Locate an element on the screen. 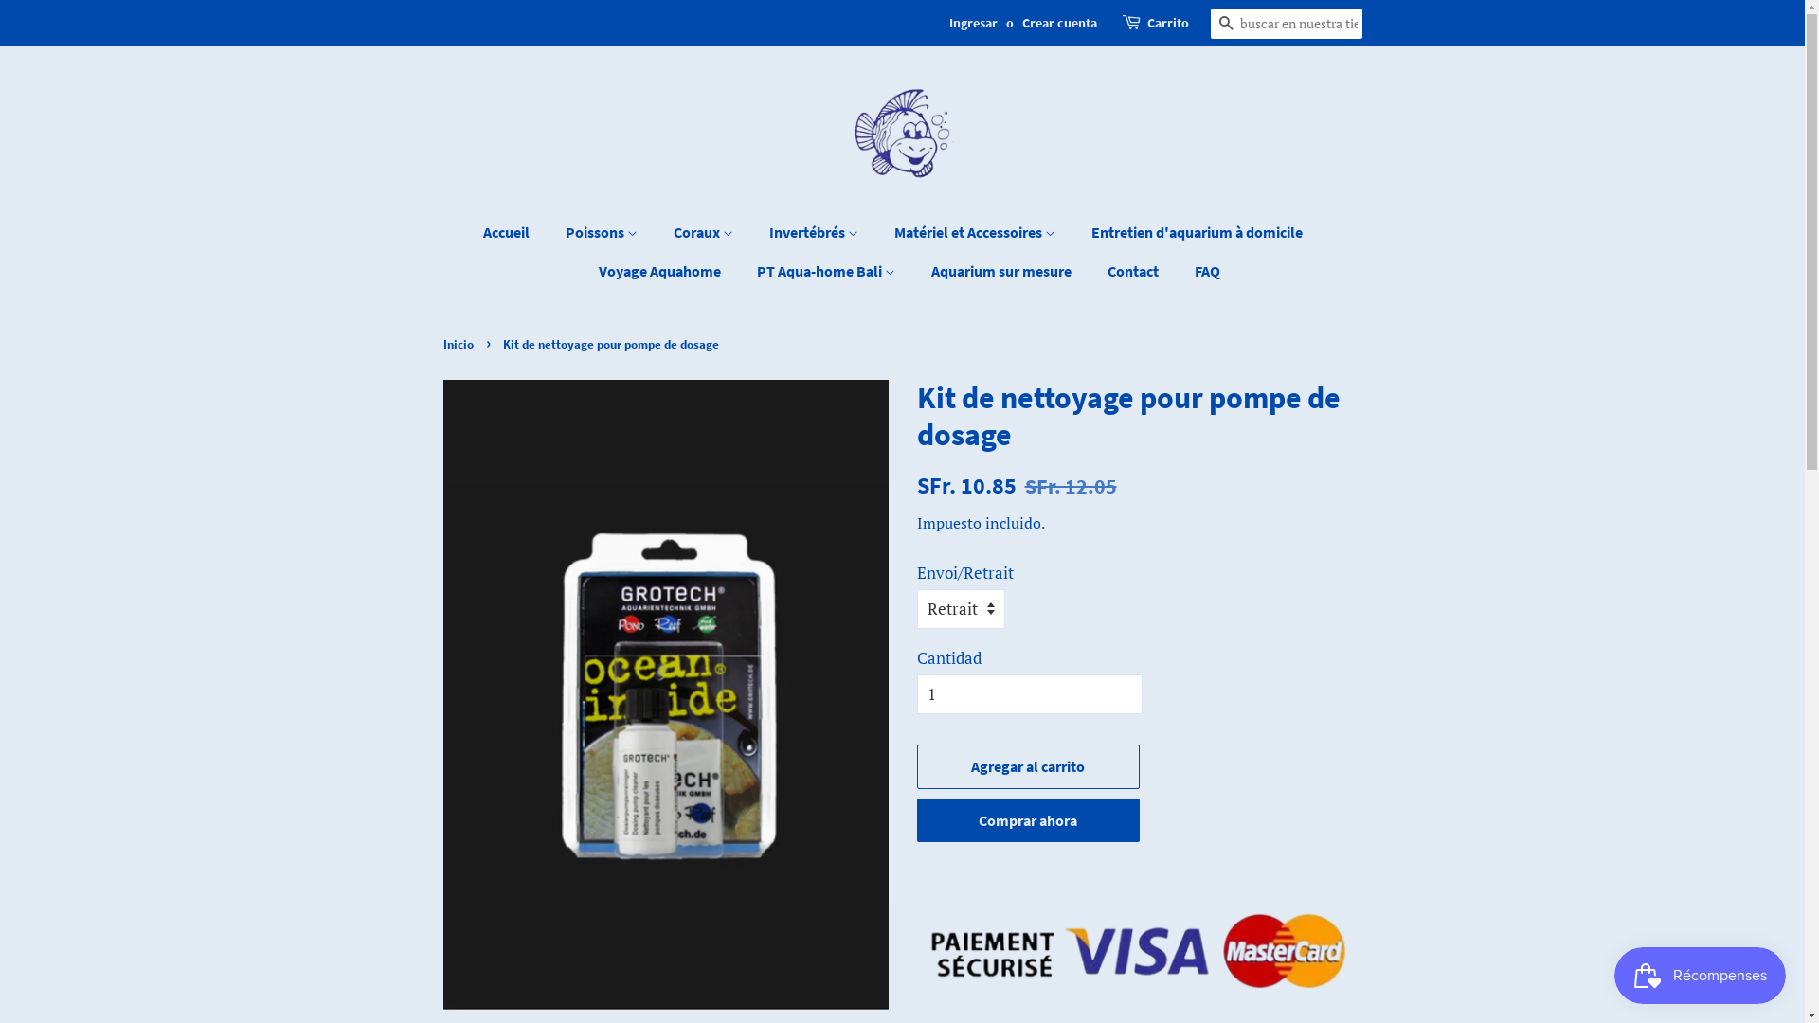  Ingresar is located at coordinates (974, 23).